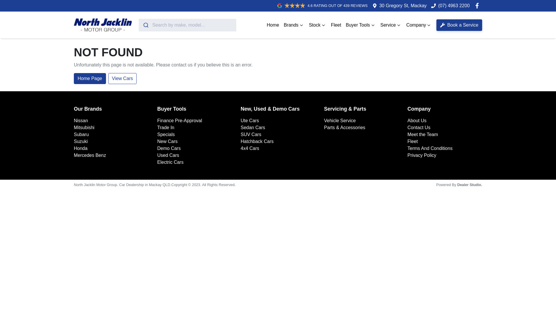 The width and height of the screenshot is (556, 312). What do you see at coordinates (168, 155) in the screenshot?
I see `Used Cars` at bounding box center [168, 155].